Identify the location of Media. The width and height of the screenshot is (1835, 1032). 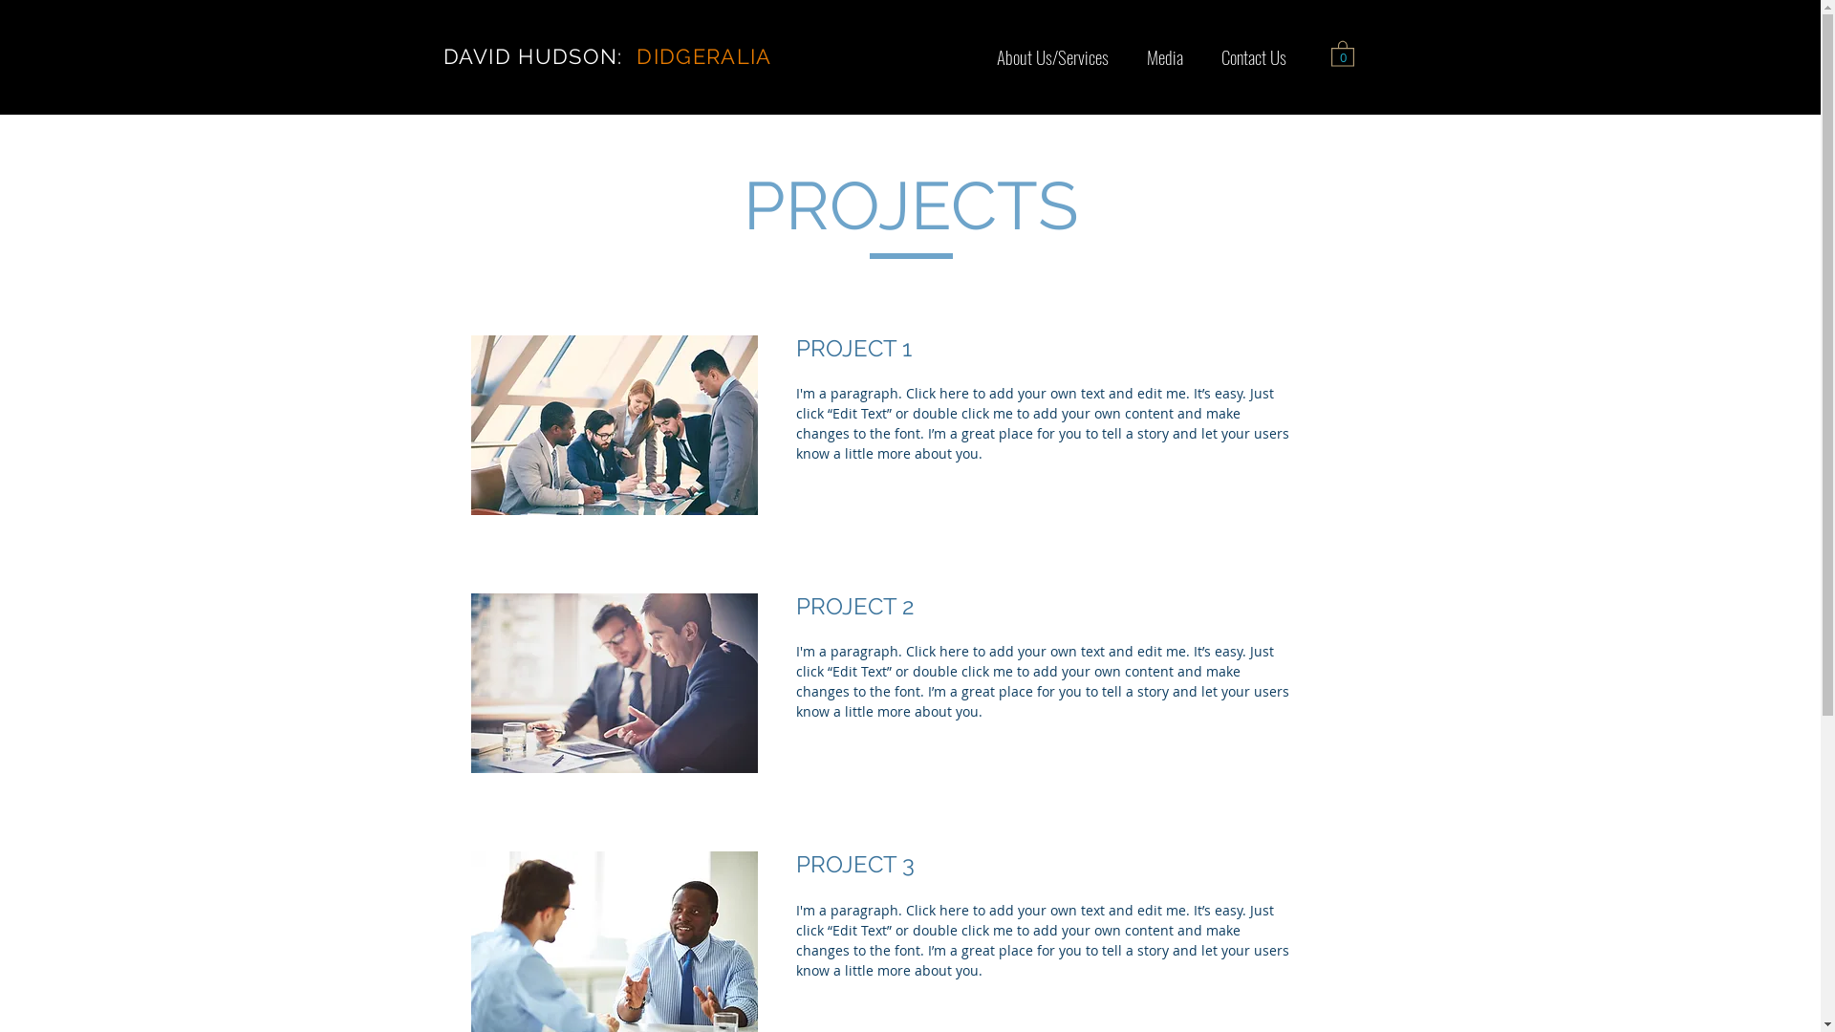
(1165, 55).